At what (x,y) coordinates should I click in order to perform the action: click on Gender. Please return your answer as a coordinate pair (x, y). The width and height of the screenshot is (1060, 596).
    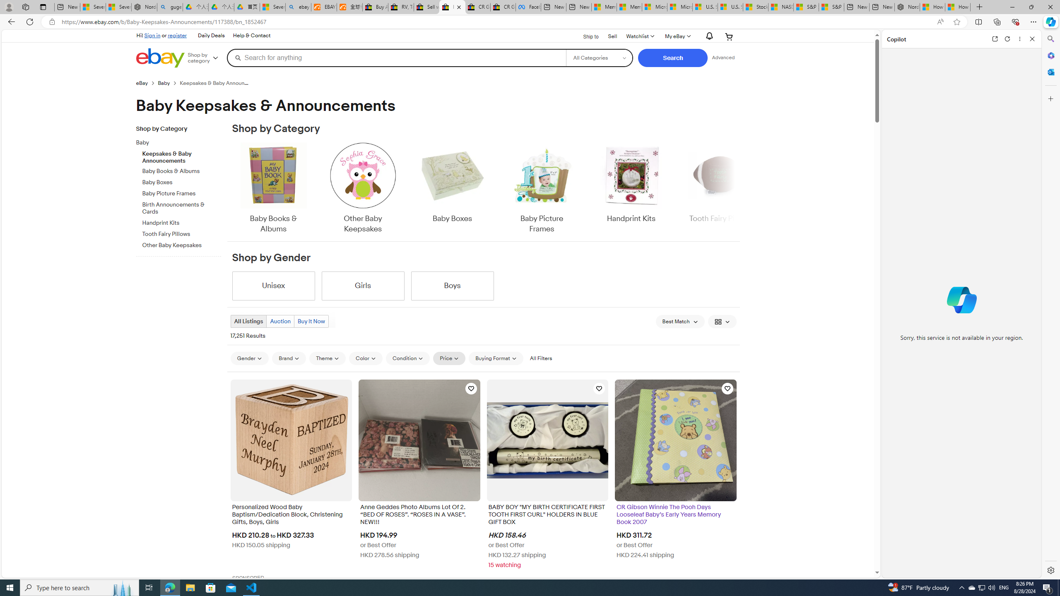
    Looking at the image, I should click on (249, 358).